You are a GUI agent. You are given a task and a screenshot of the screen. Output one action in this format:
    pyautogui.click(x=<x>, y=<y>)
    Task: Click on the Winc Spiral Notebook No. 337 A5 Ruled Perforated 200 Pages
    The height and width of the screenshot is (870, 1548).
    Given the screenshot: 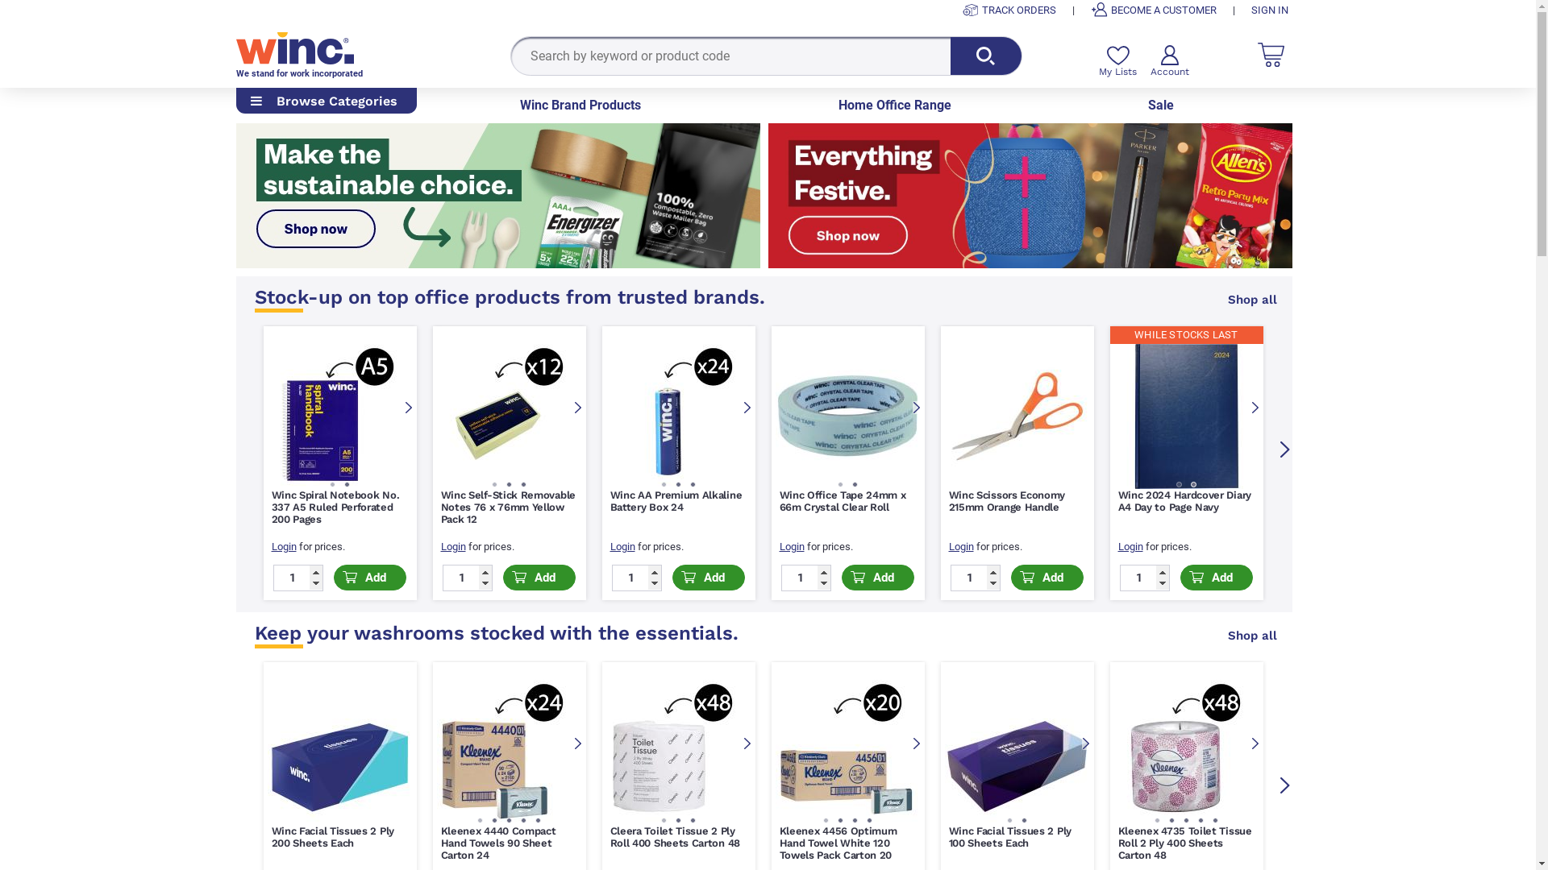 What is the action you would take?
    pyautogui.click(x=335, y=507)
    